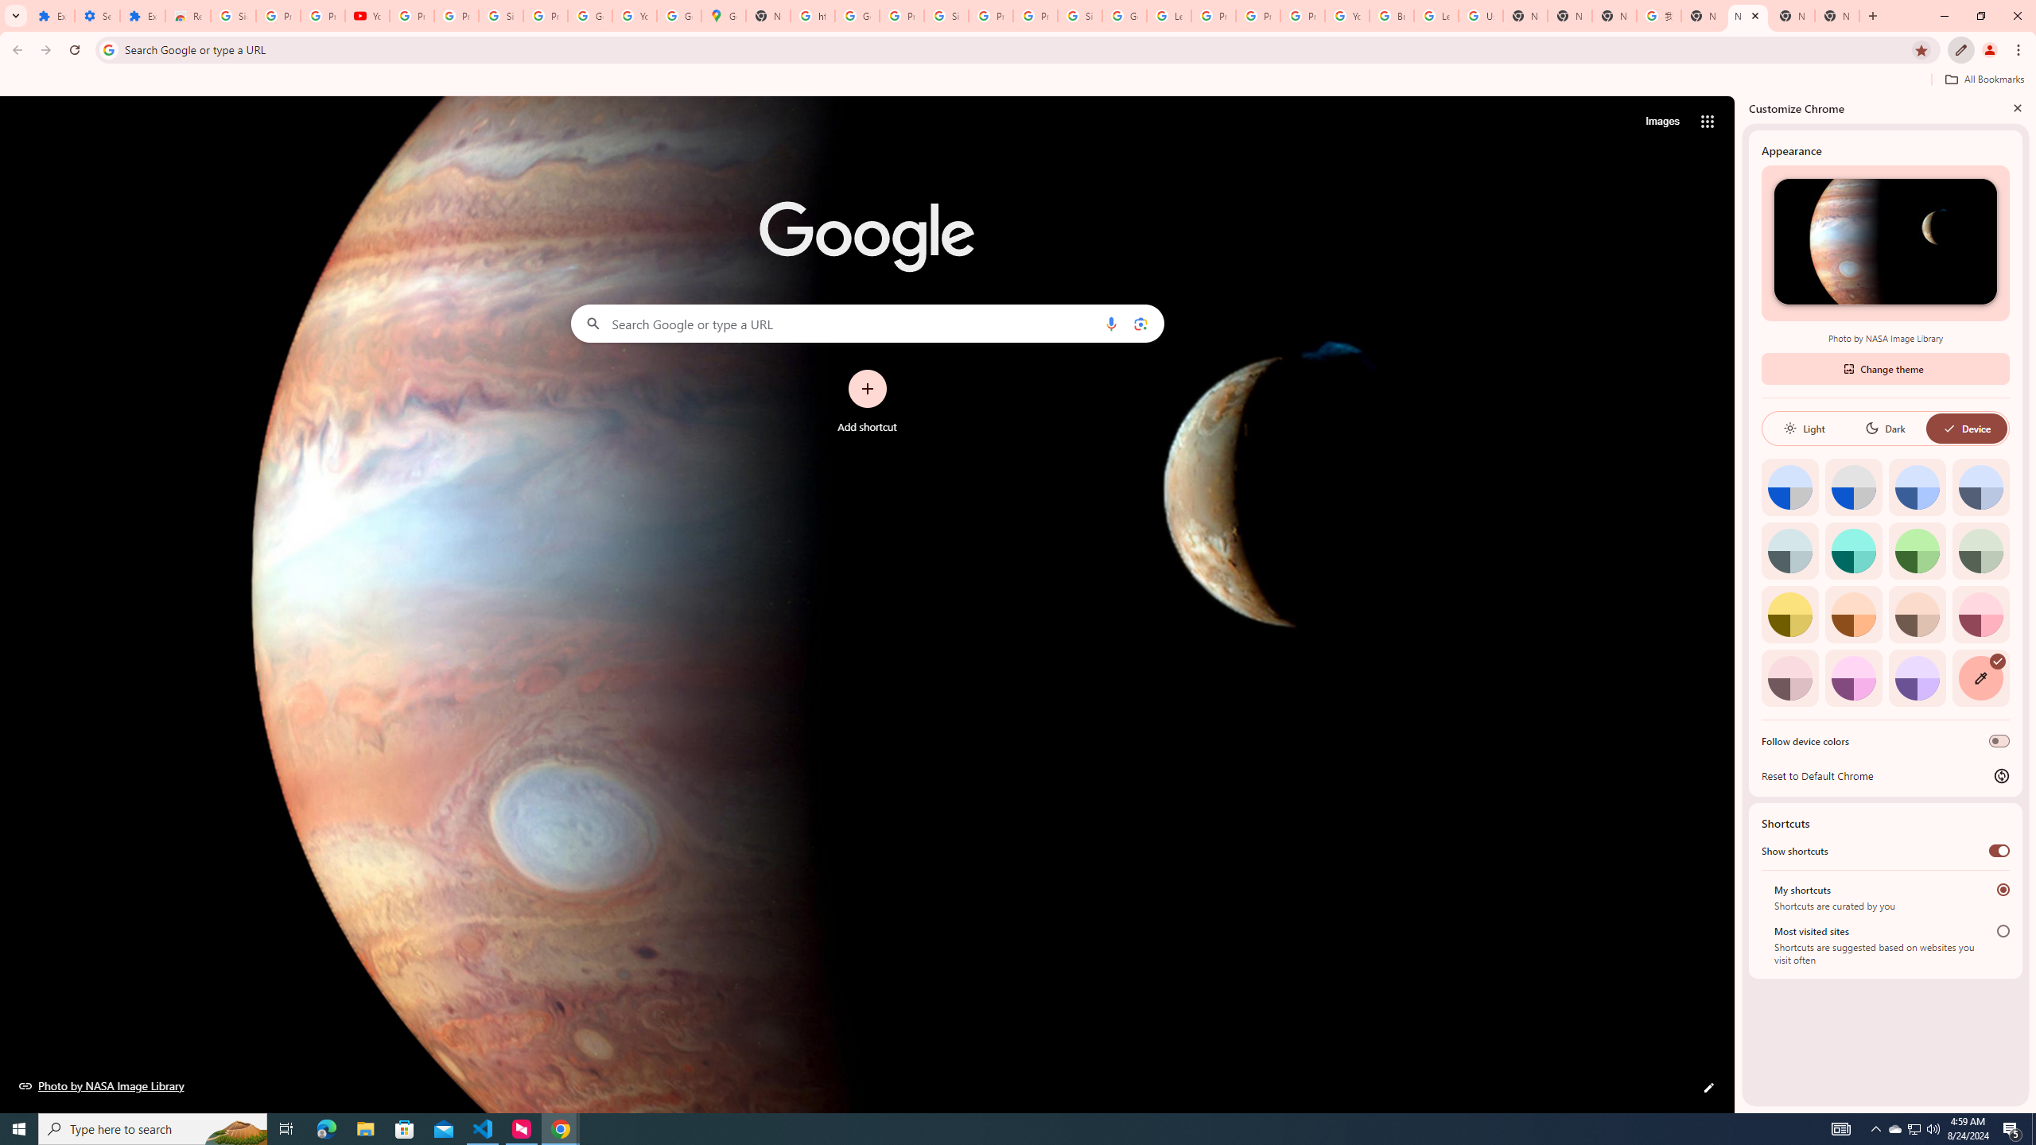  Describe the element at coordinates (1789, 614) in the screenshot. I see `Citron` at that location.